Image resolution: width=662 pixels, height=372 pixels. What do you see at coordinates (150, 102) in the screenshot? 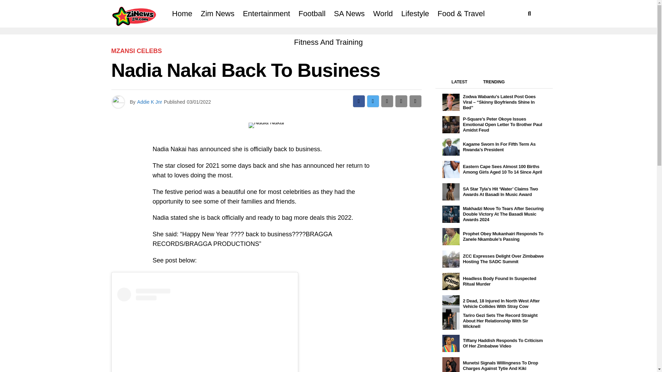
I see `Posts by Addie K Jnr` at bounding box center [150, 102].